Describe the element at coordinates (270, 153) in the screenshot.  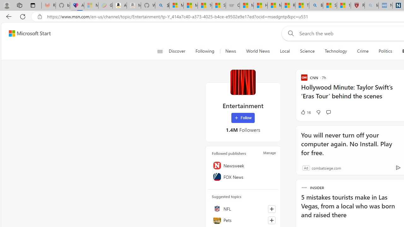
I see `Manage` at that location.